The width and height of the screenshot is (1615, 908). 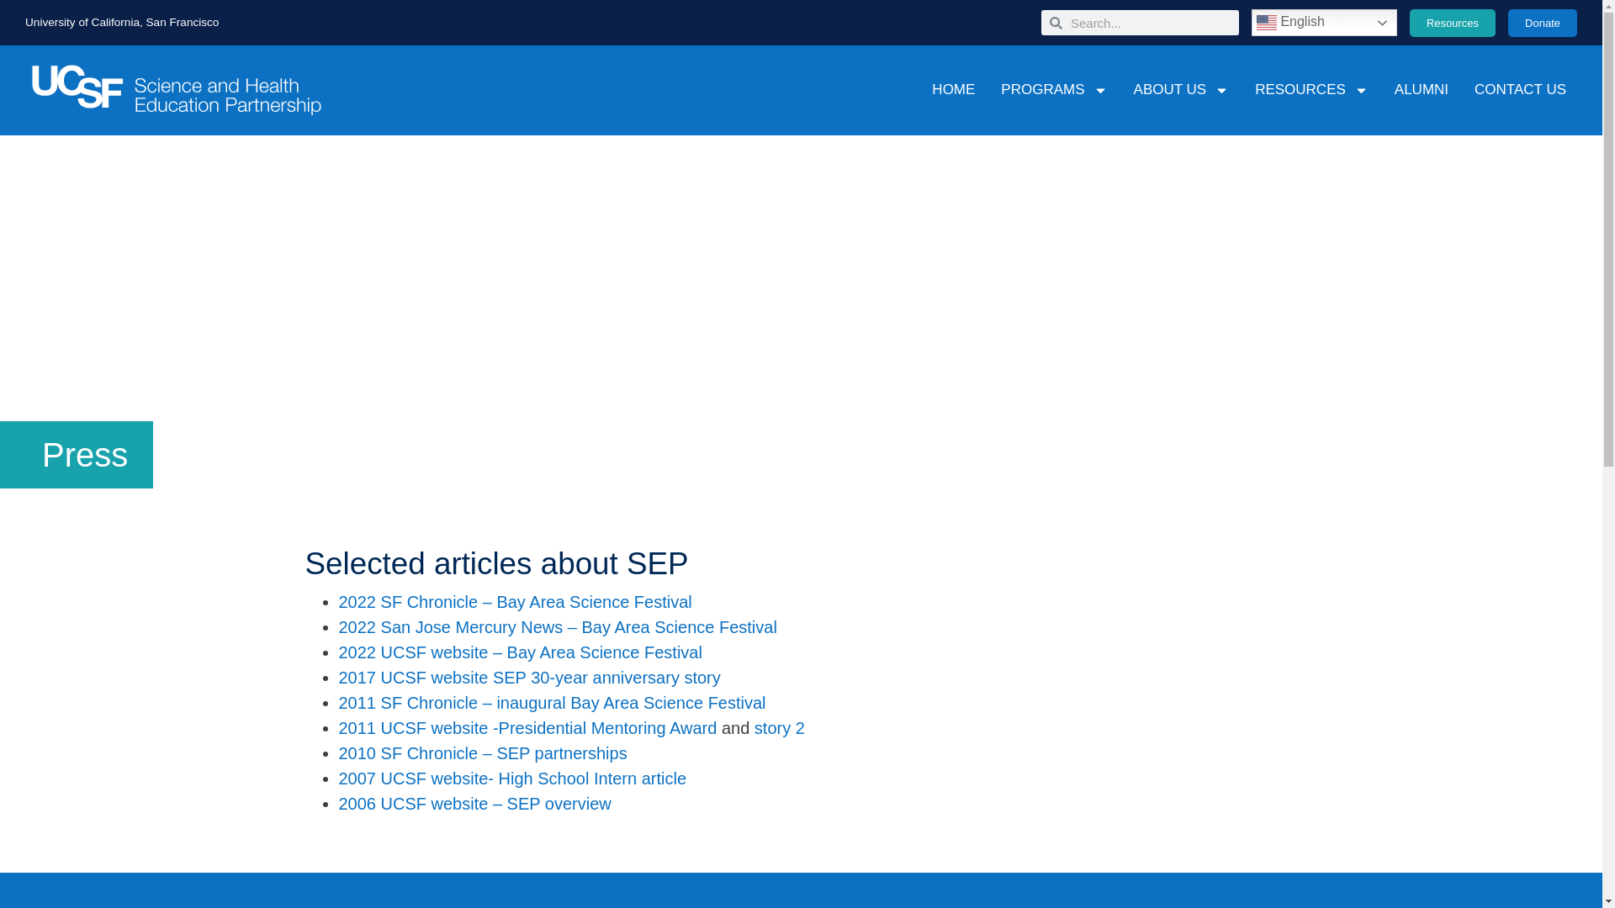 What do you see at coordinates (121, 22) in the screenshot?
I see `University of California, San Francisco` at bounding box center [121, 22].